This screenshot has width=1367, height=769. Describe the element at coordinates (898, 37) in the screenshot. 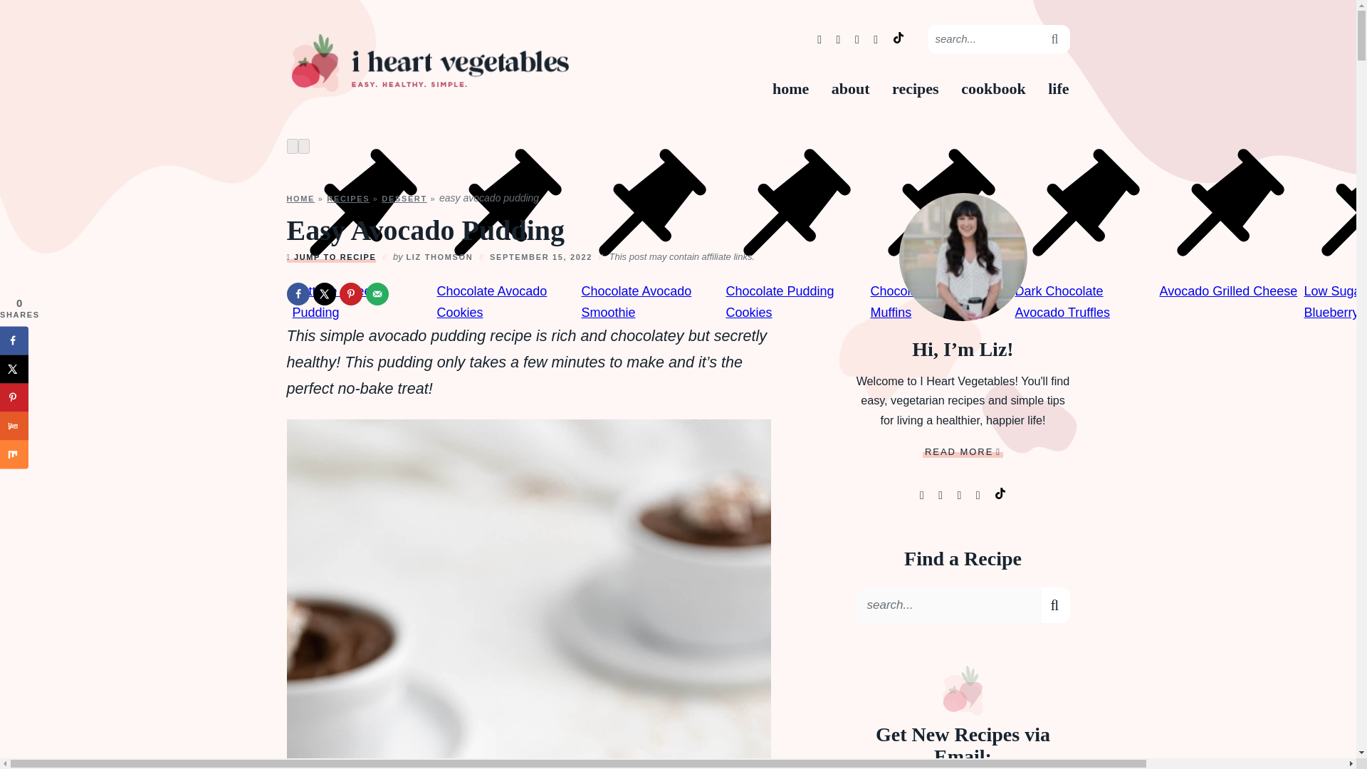

I see `TikTok` at that location.